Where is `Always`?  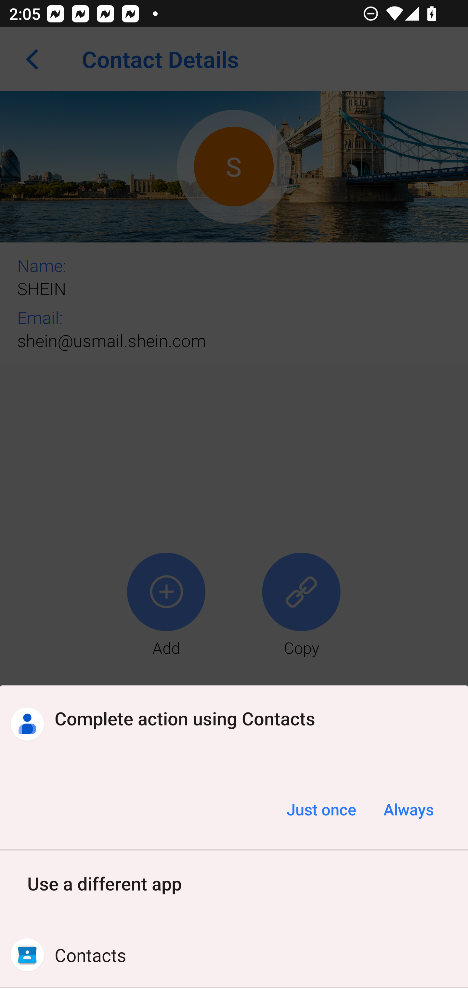 Always is located at coordinates (408, 809).